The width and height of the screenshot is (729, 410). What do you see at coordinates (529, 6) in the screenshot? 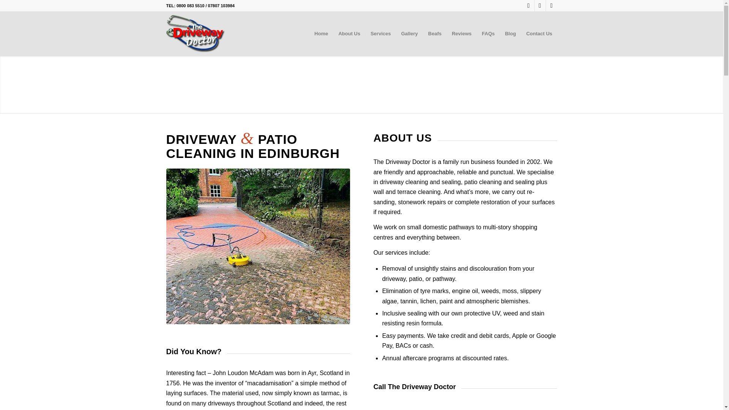
I see `Instagram` at bounding box center [529, 6].